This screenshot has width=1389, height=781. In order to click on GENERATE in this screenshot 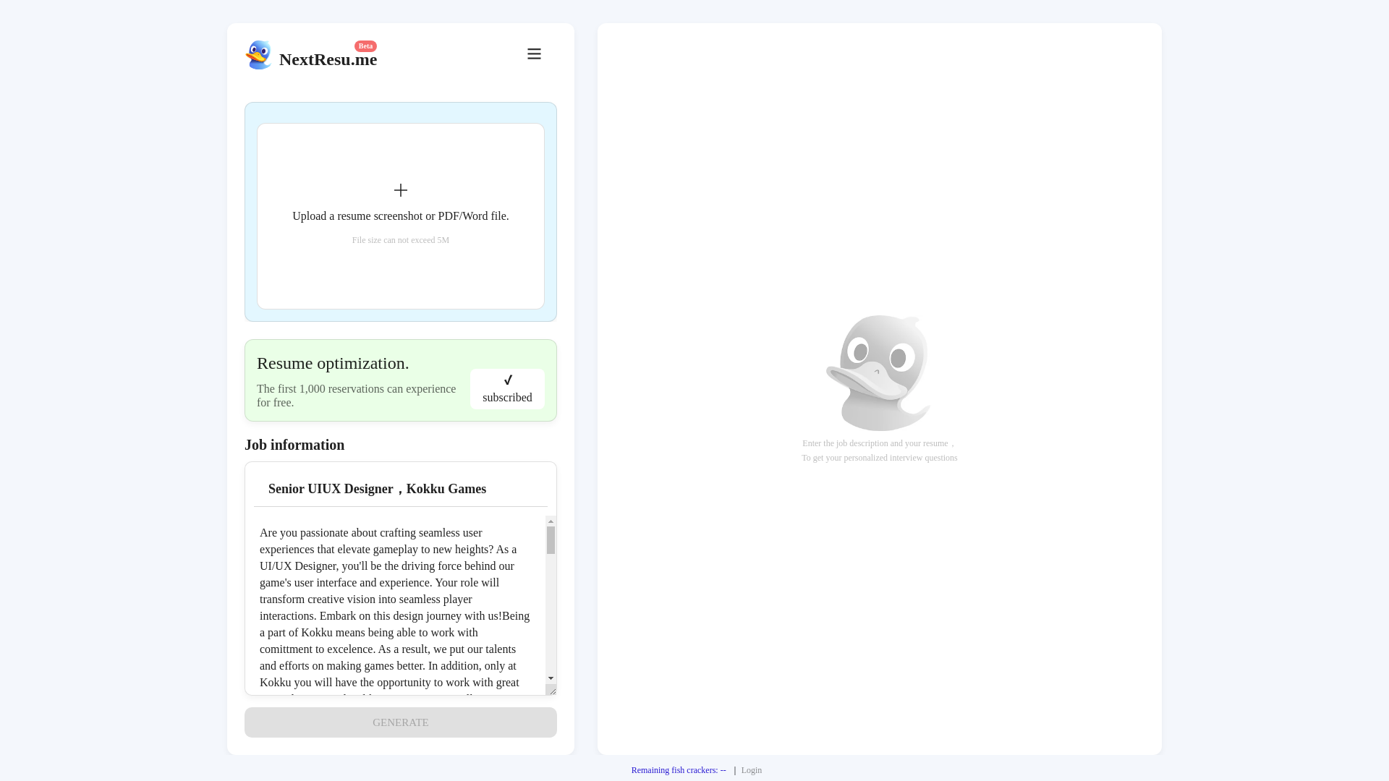, I will do `click(400, 722)`.